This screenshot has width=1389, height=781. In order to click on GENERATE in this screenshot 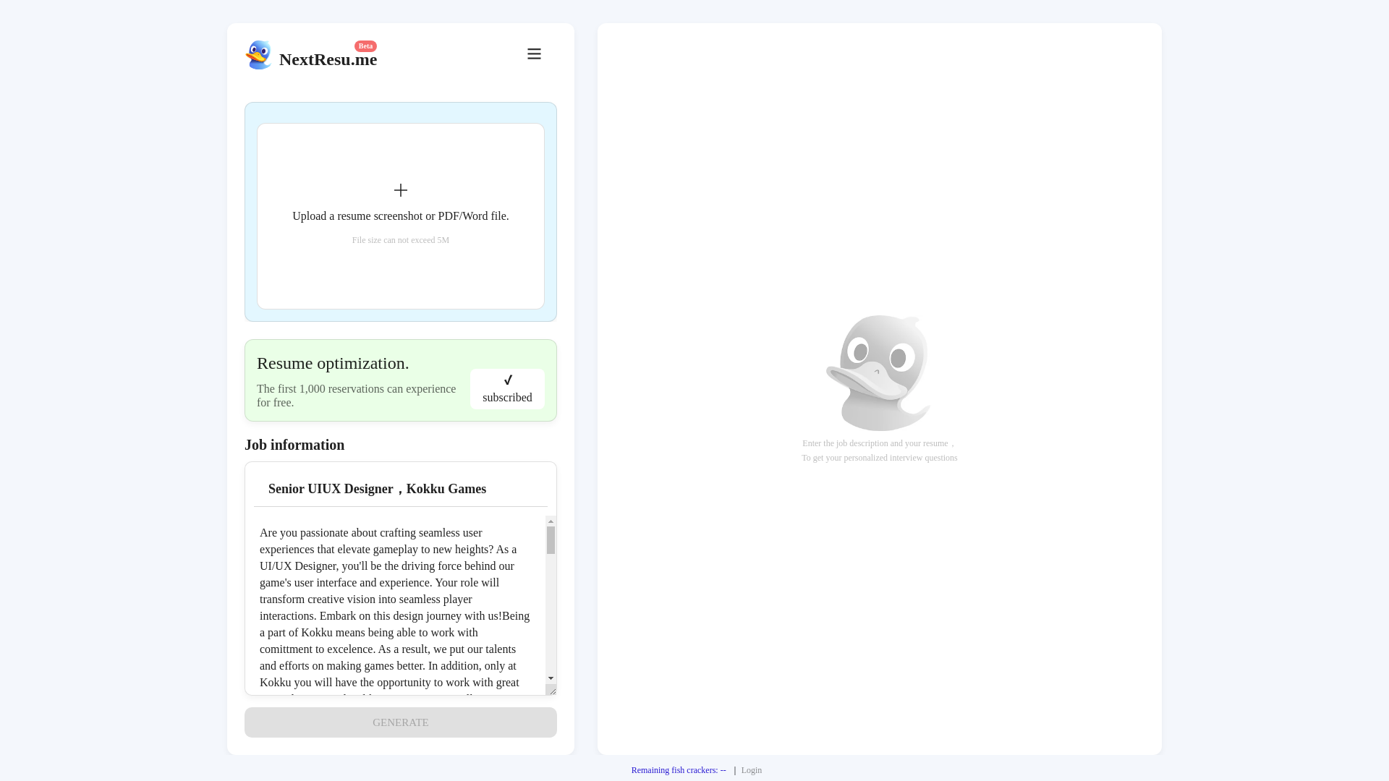, I will do `click(400, 722)`.